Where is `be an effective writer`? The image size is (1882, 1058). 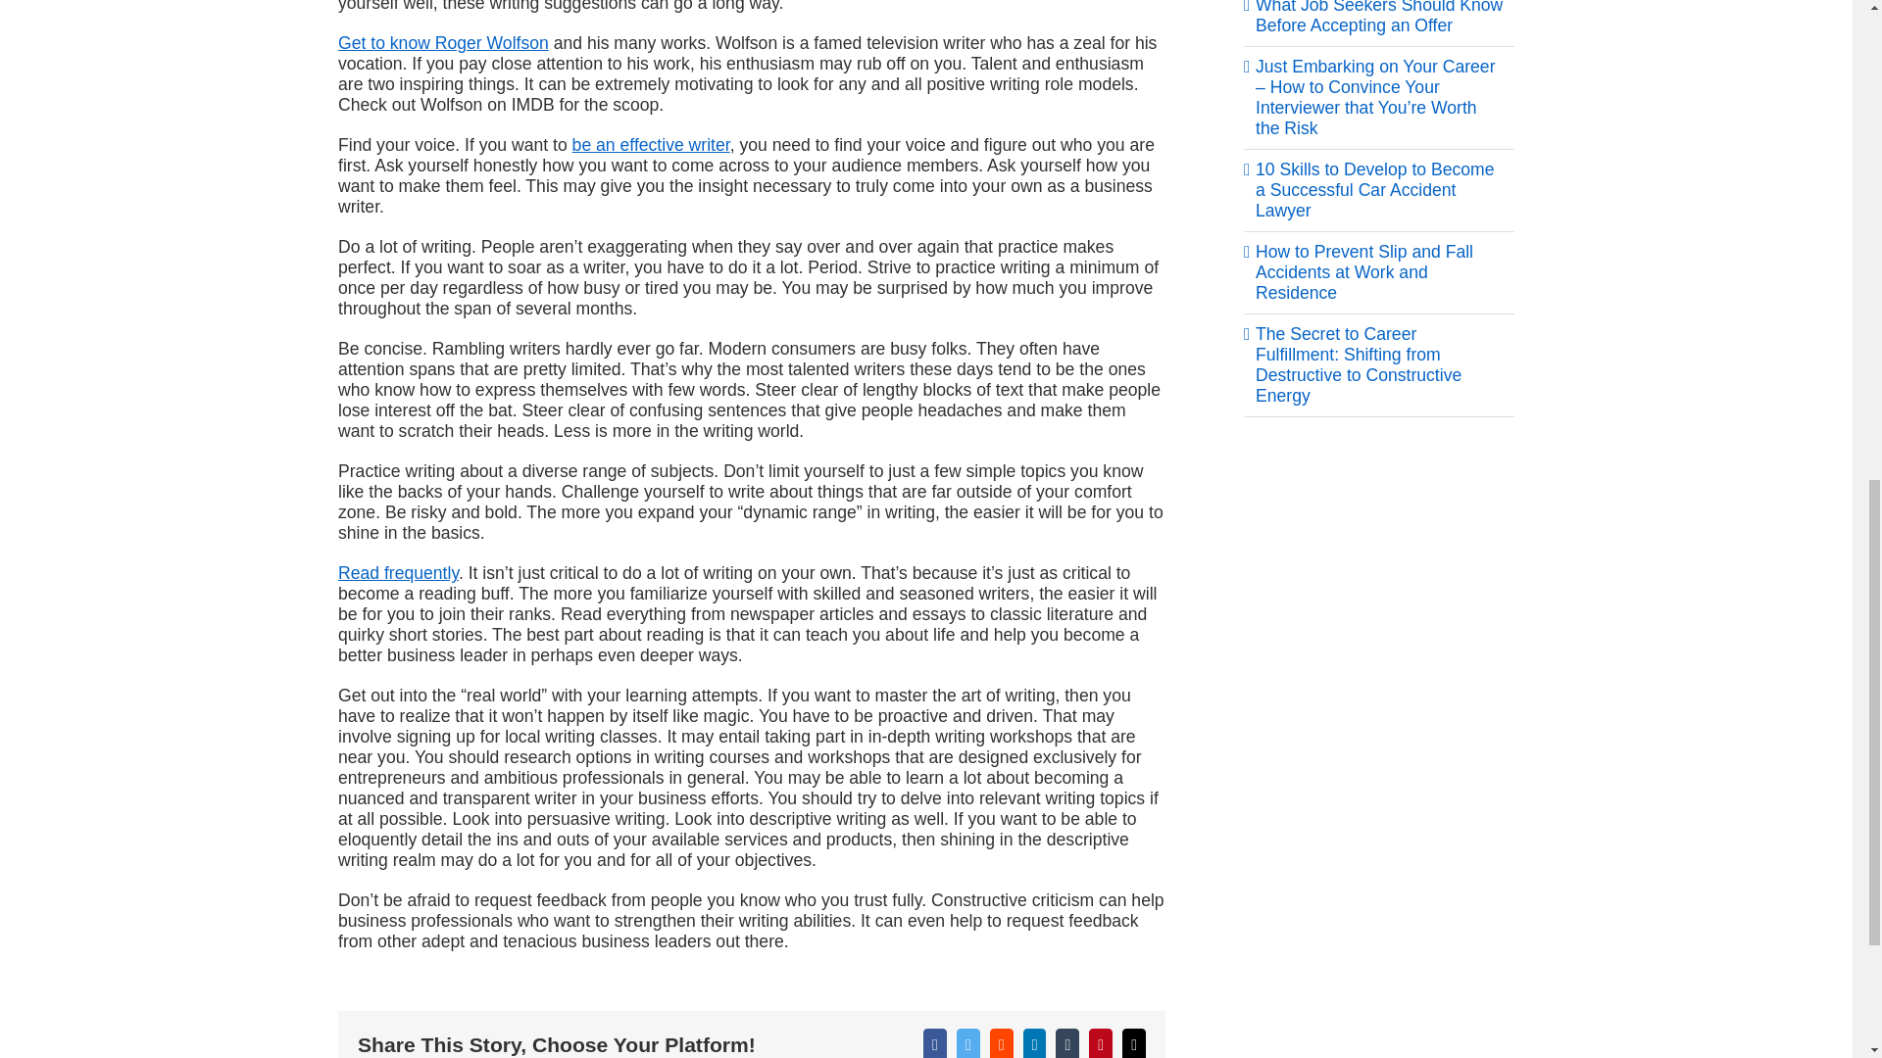
be an effective writer is located at coordinates (651, 145).